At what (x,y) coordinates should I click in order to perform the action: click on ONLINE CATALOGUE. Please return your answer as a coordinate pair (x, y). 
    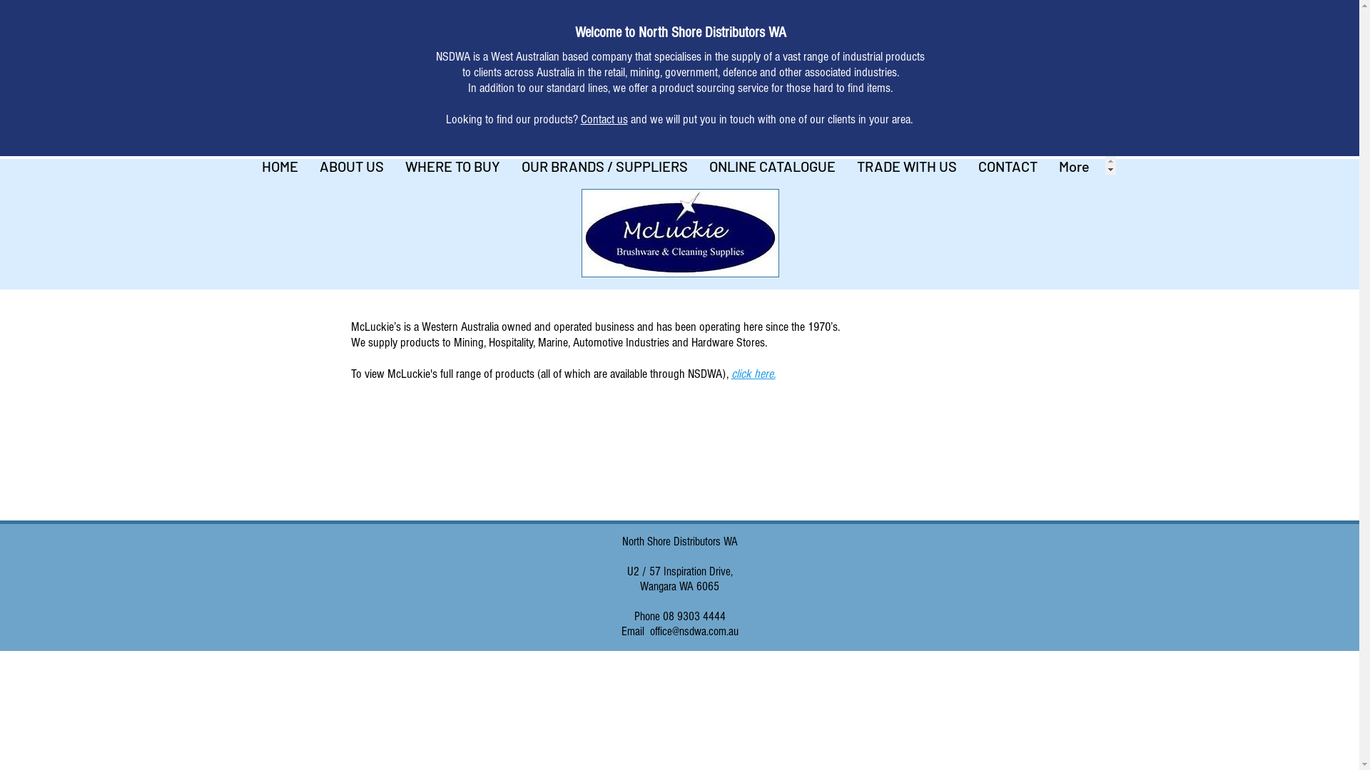
    Looking at the image, I should click on (772, 165).